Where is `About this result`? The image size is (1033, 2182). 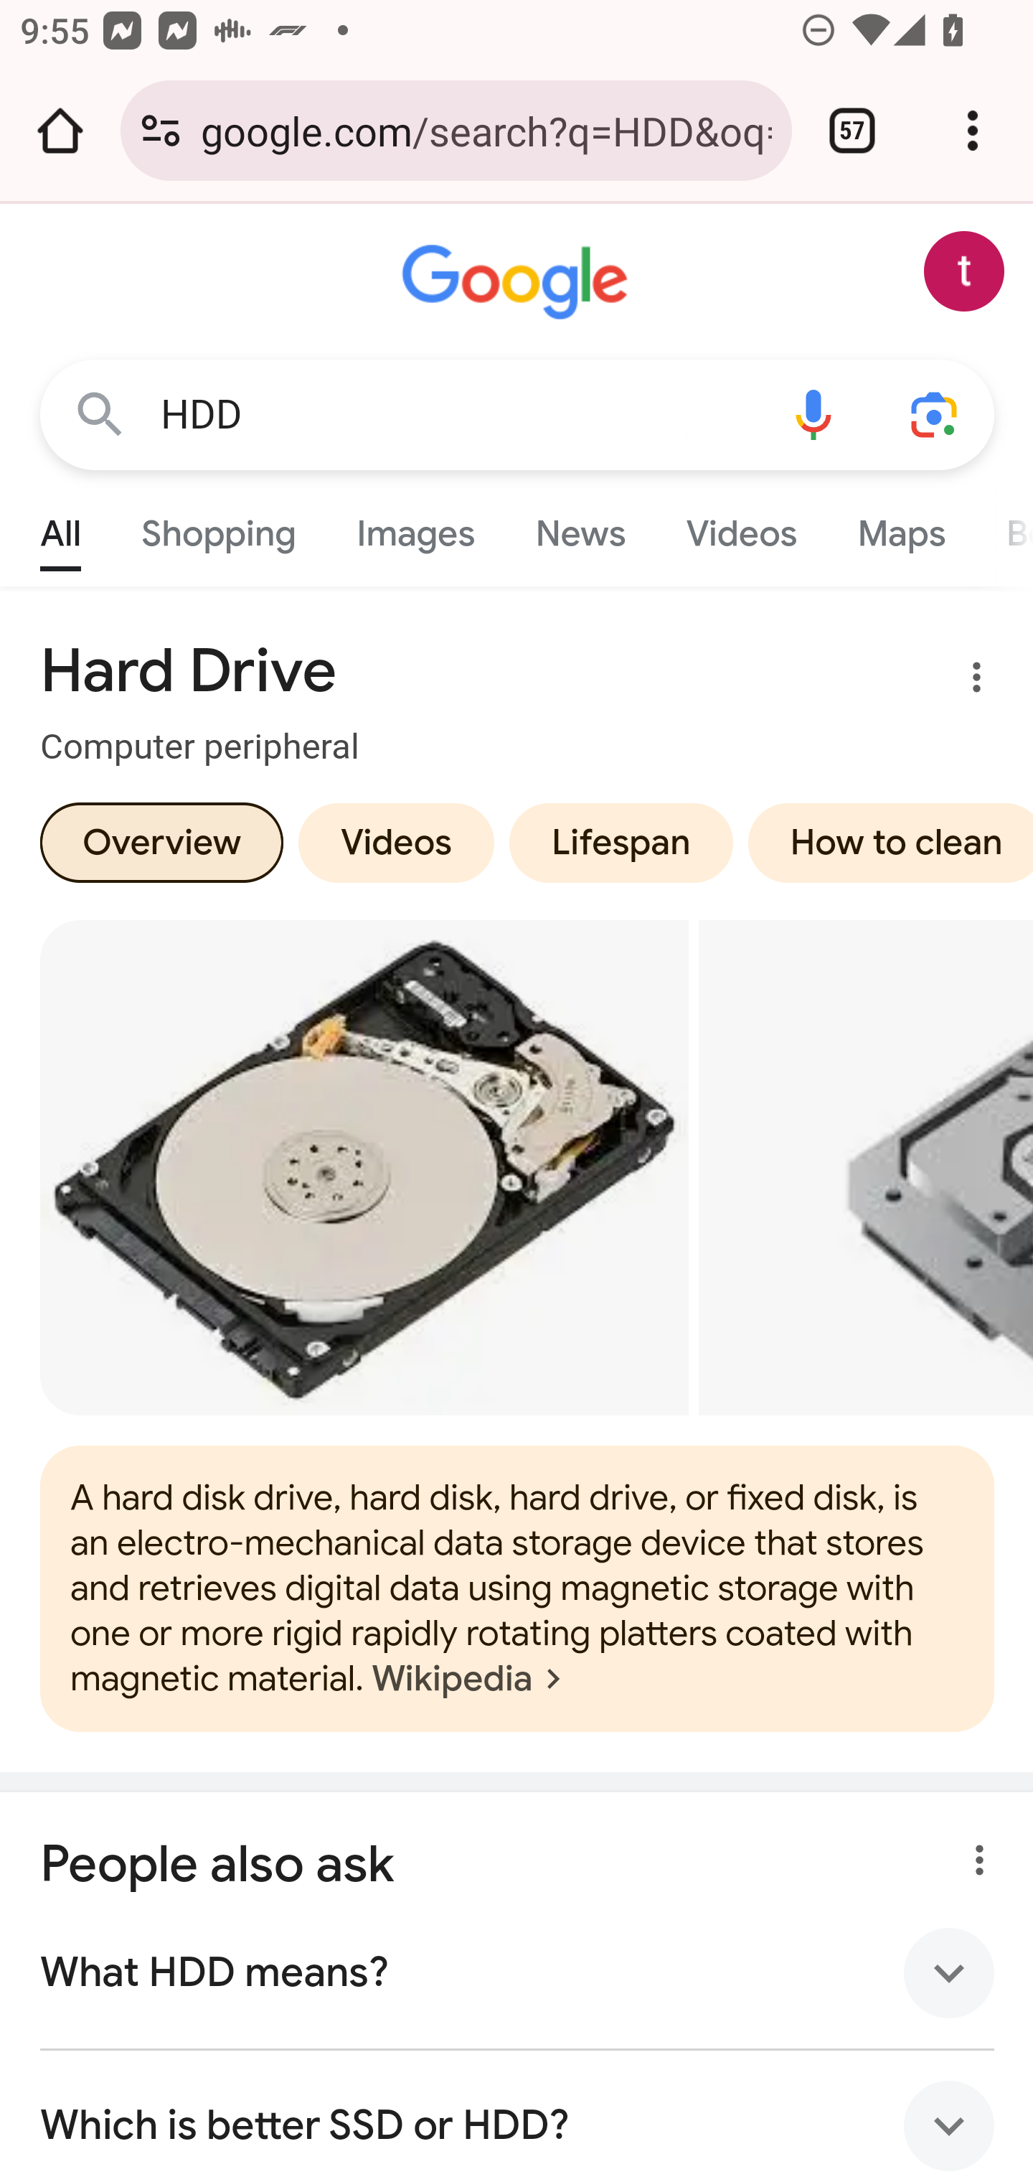 About this result is located at coordinates (971, 1852).